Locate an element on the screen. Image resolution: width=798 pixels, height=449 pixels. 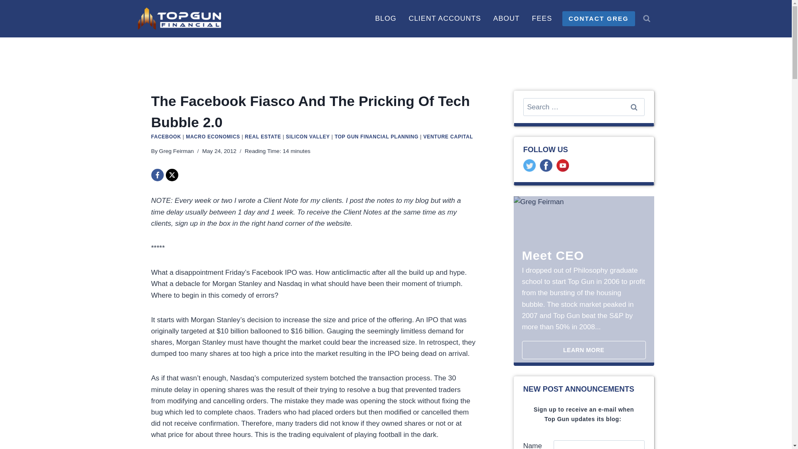
BLOG is located at coordinates (386, 18).